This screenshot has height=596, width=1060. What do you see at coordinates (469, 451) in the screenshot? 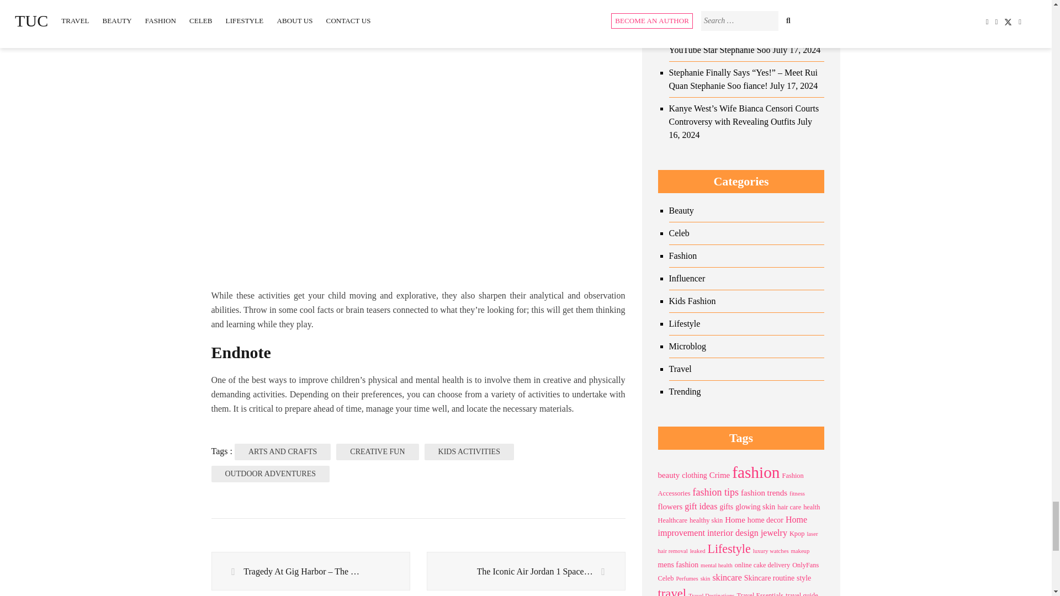
I see `KIDS ACTIVITIES` at bounding box center [469, 451].